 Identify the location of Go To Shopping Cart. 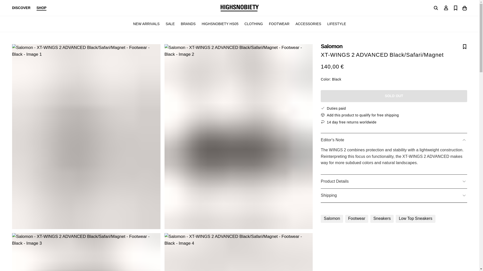
(464, 8).